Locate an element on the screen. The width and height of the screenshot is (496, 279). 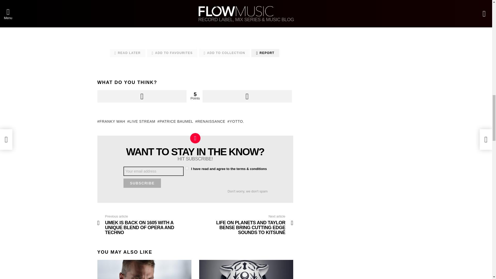
SUBSCRIBE is located at coordinates (142, 183).